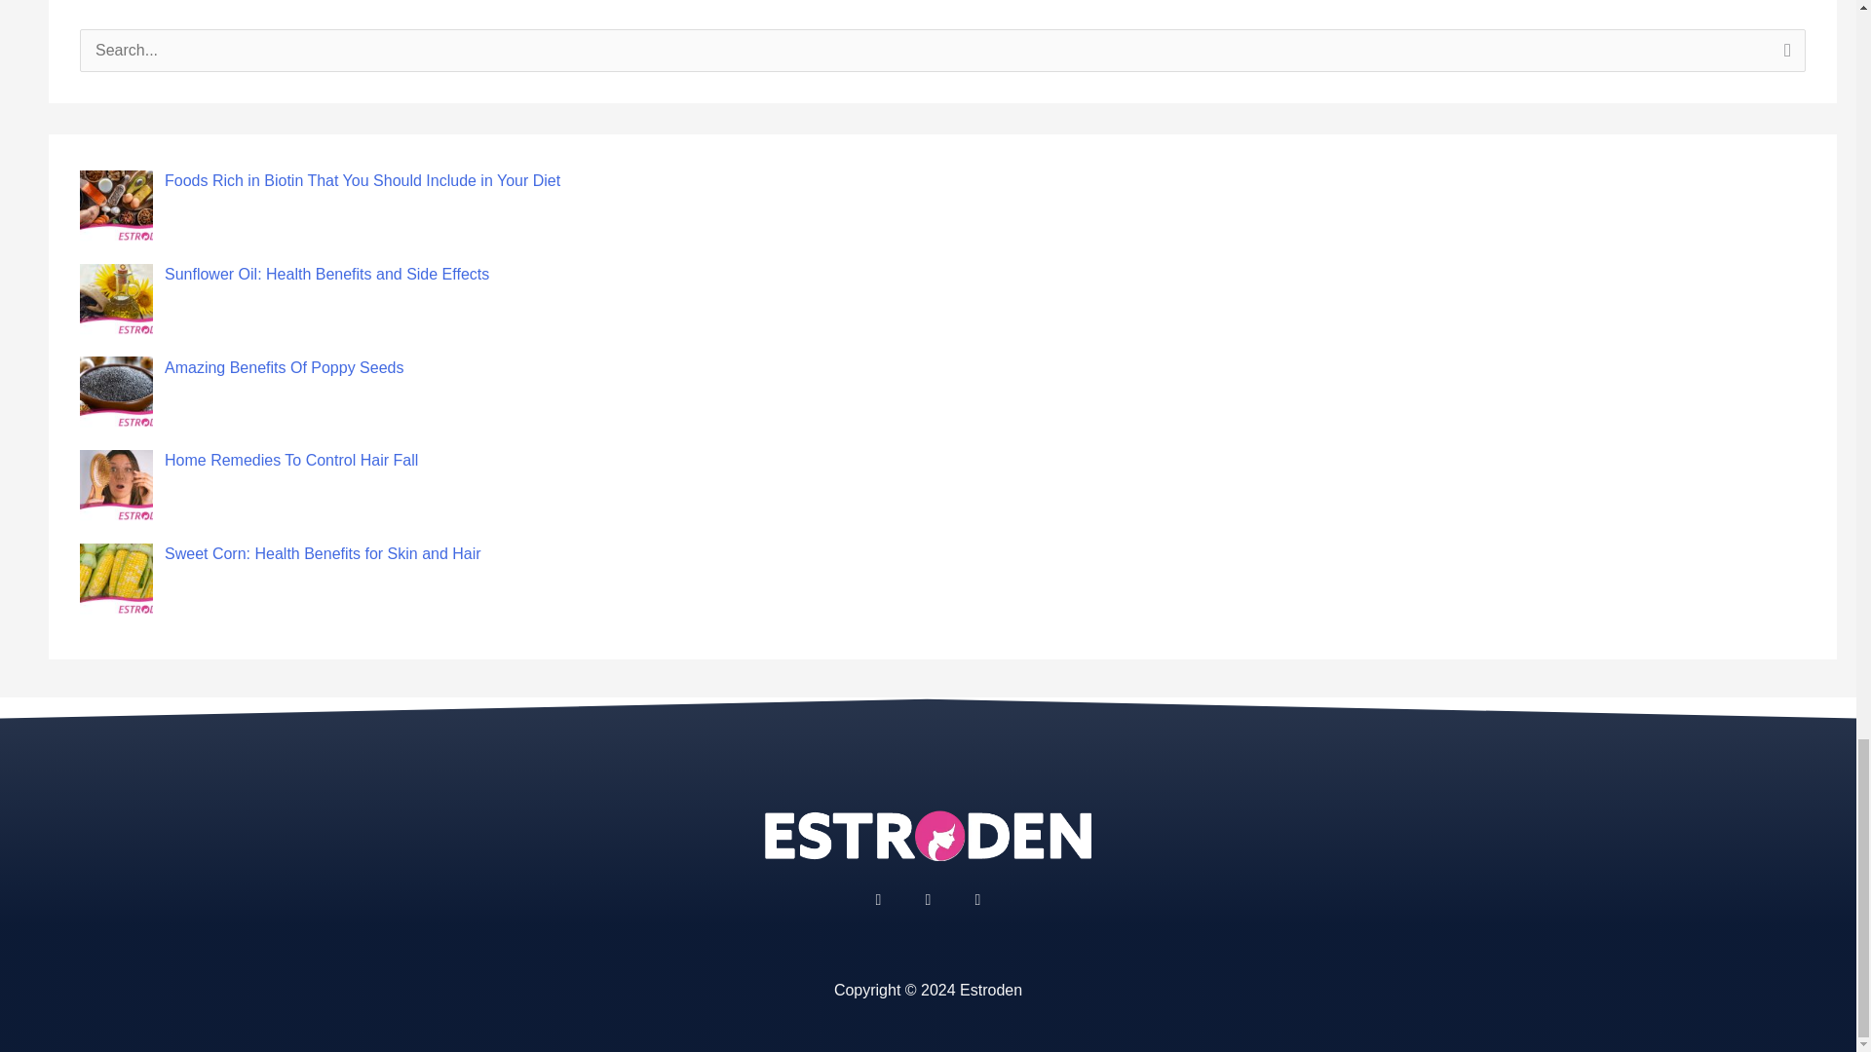 The height and width of the screenshot is (1052, 1871). Describe the element at coordinates (928, 900) in the screenshot. I see `Instagram` at that location.